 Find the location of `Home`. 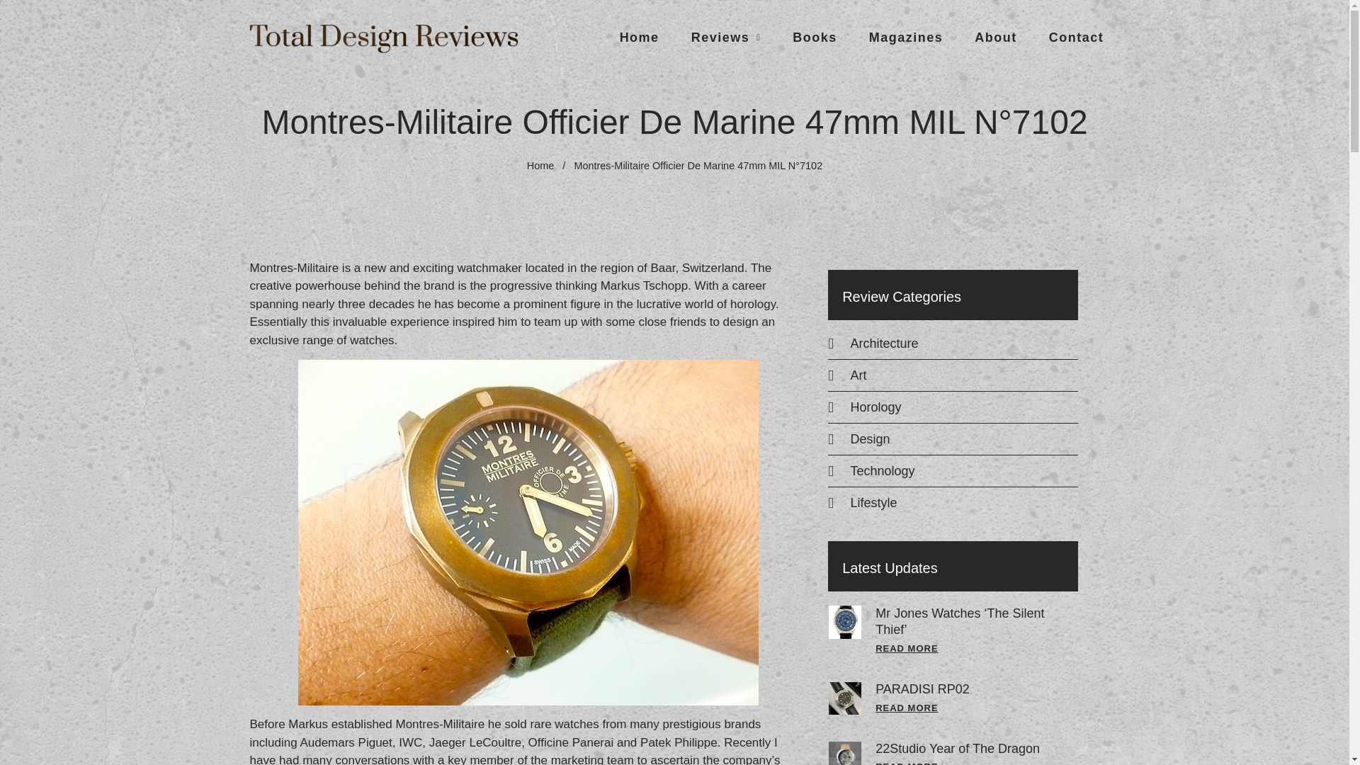

Home is located at coordinates (541, 165).